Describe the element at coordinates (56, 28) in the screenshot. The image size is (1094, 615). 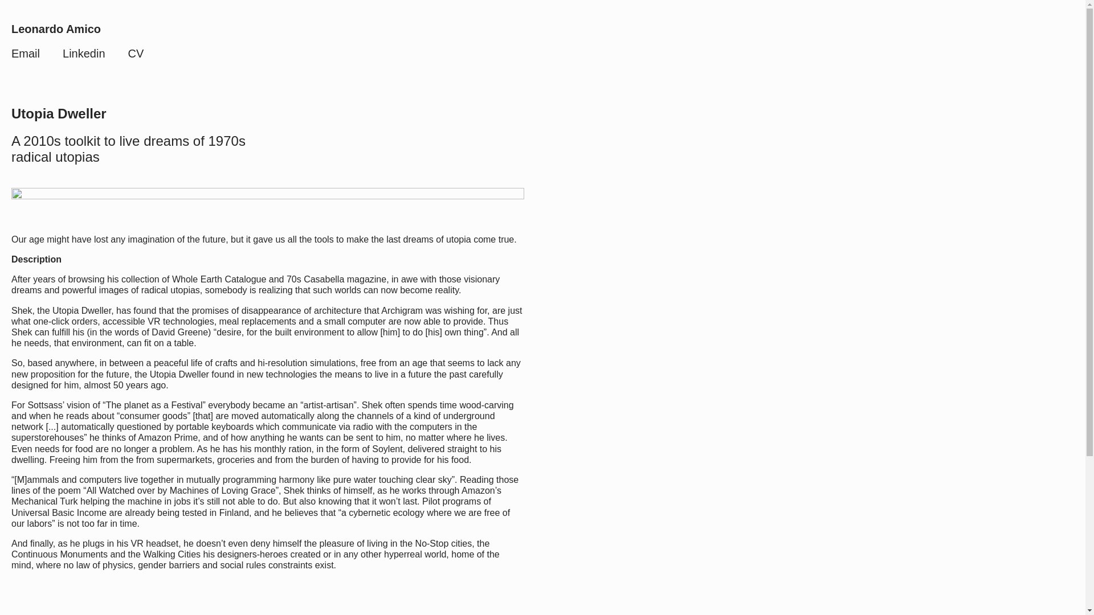
I see `Leonardo Amico` at that location.